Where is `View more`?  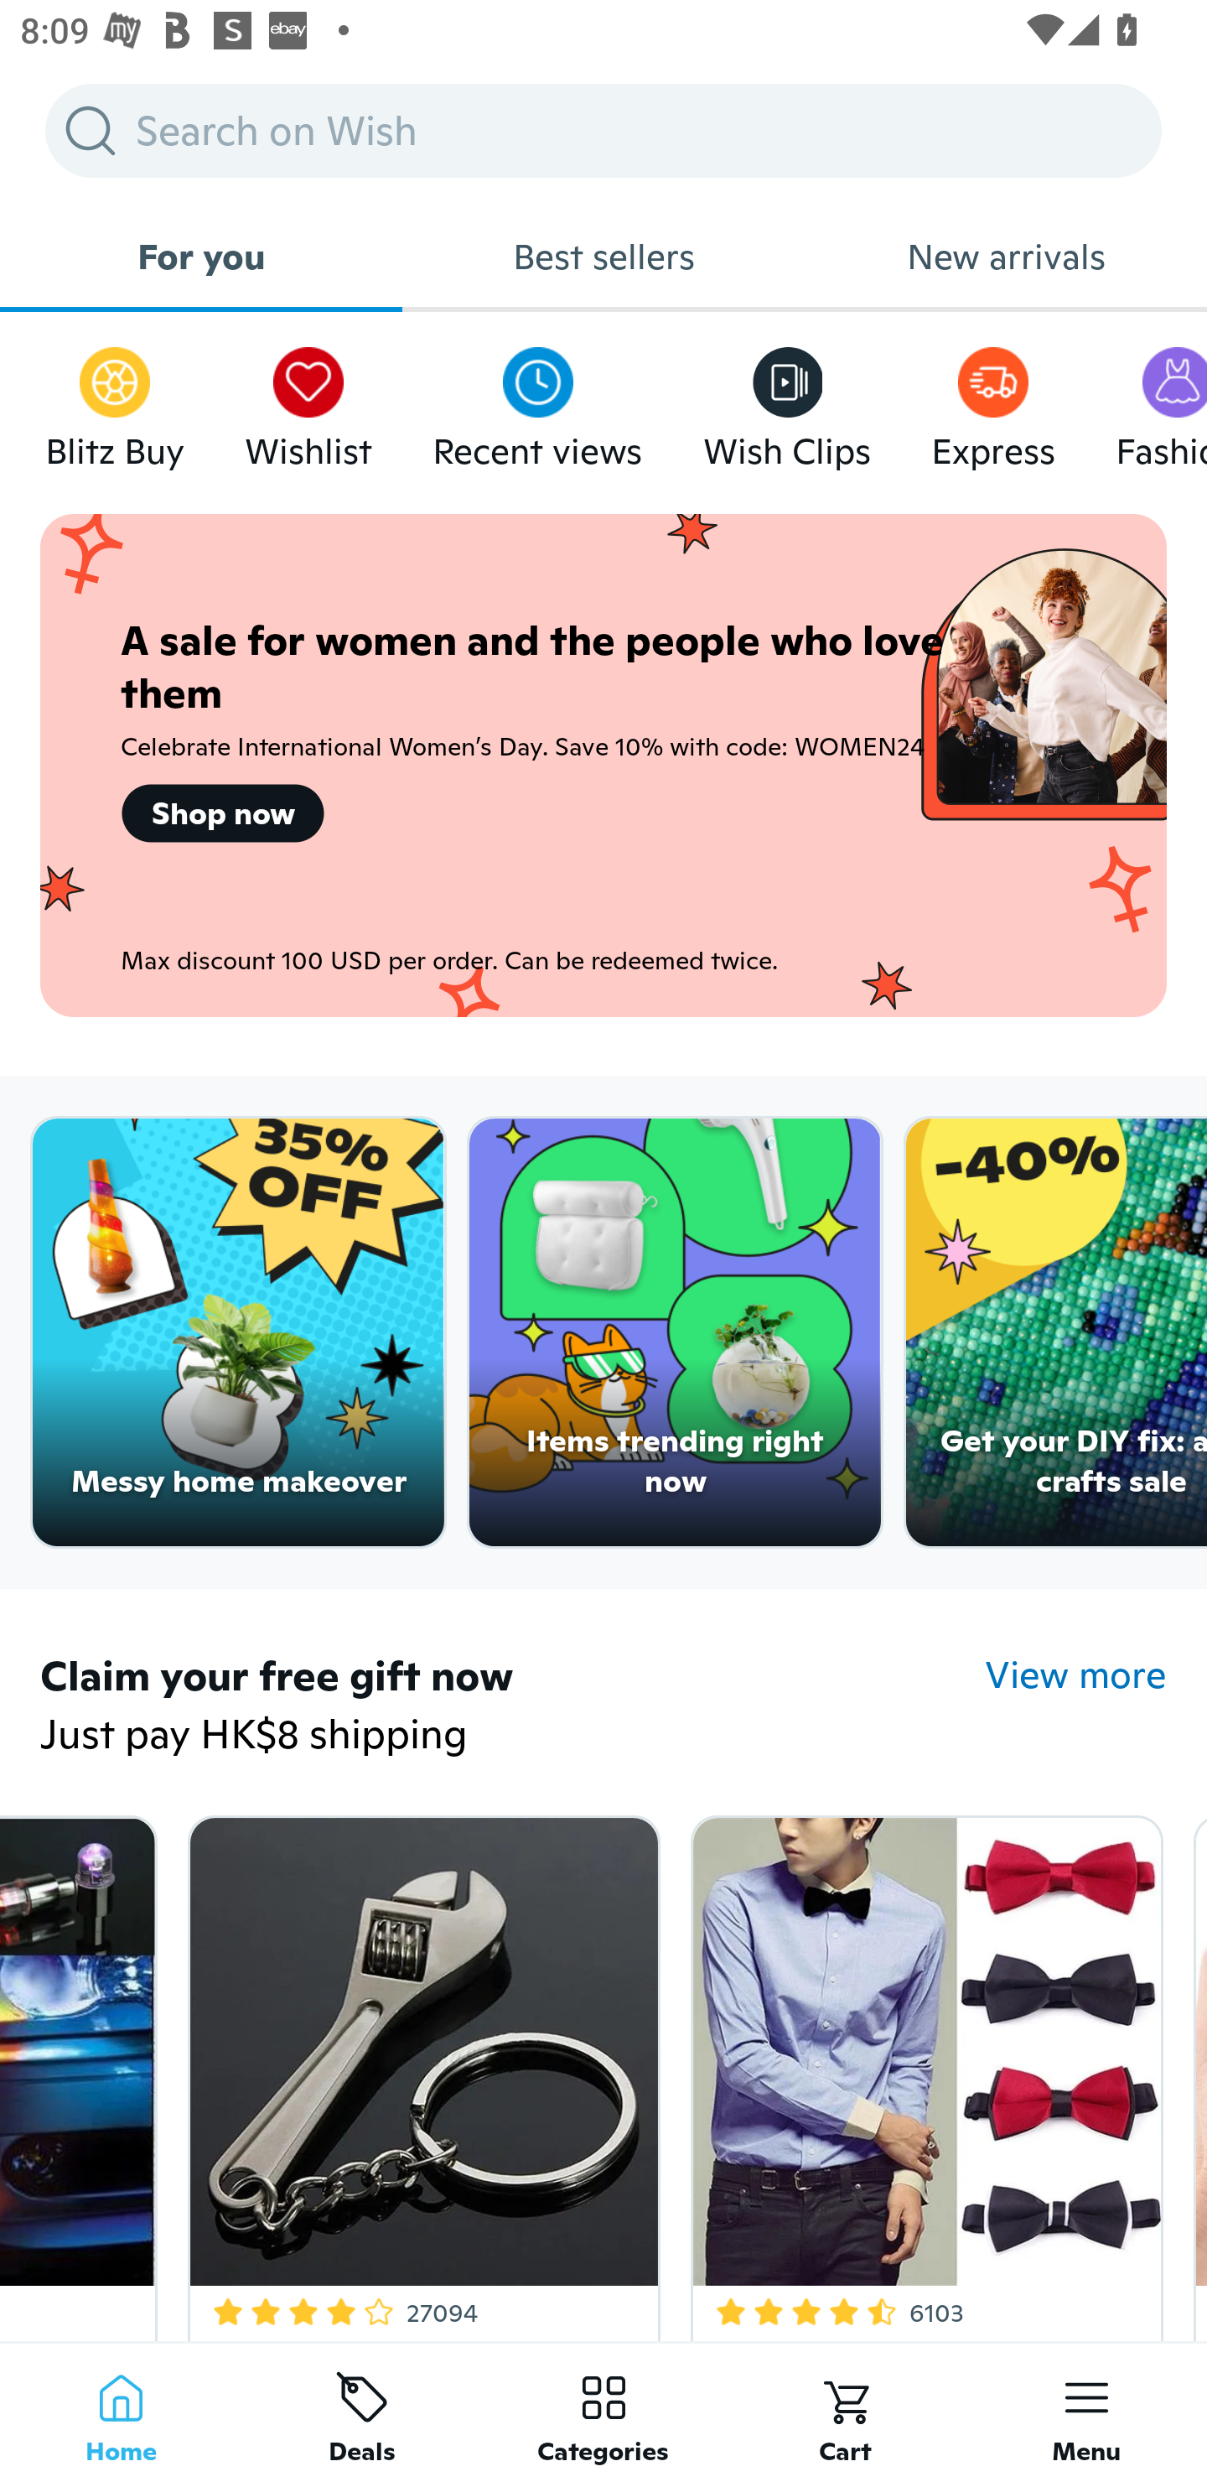
View more is located at coordinates (1076, 1675).